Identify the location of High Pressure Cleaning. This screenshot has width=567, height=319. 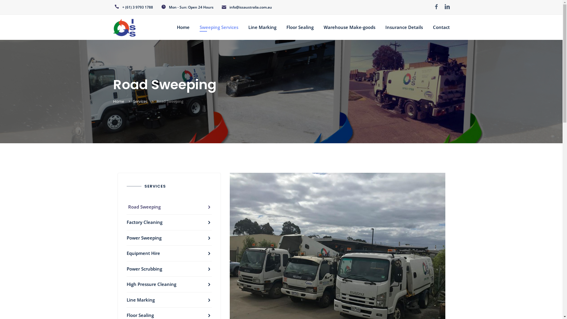
(169, 285).